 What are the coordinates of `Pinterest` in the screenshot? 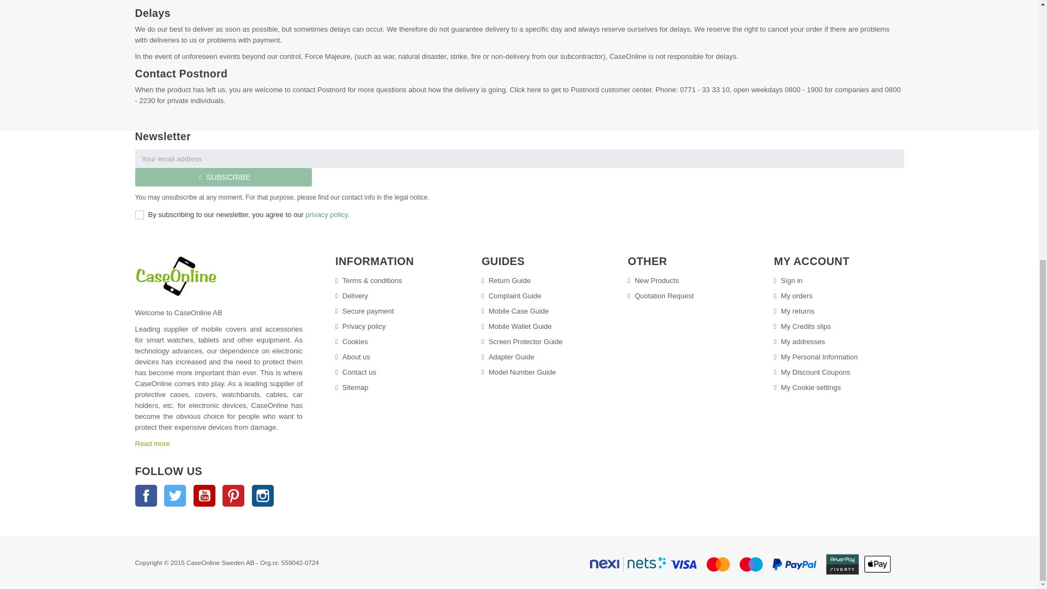 It's located at (233, 495).